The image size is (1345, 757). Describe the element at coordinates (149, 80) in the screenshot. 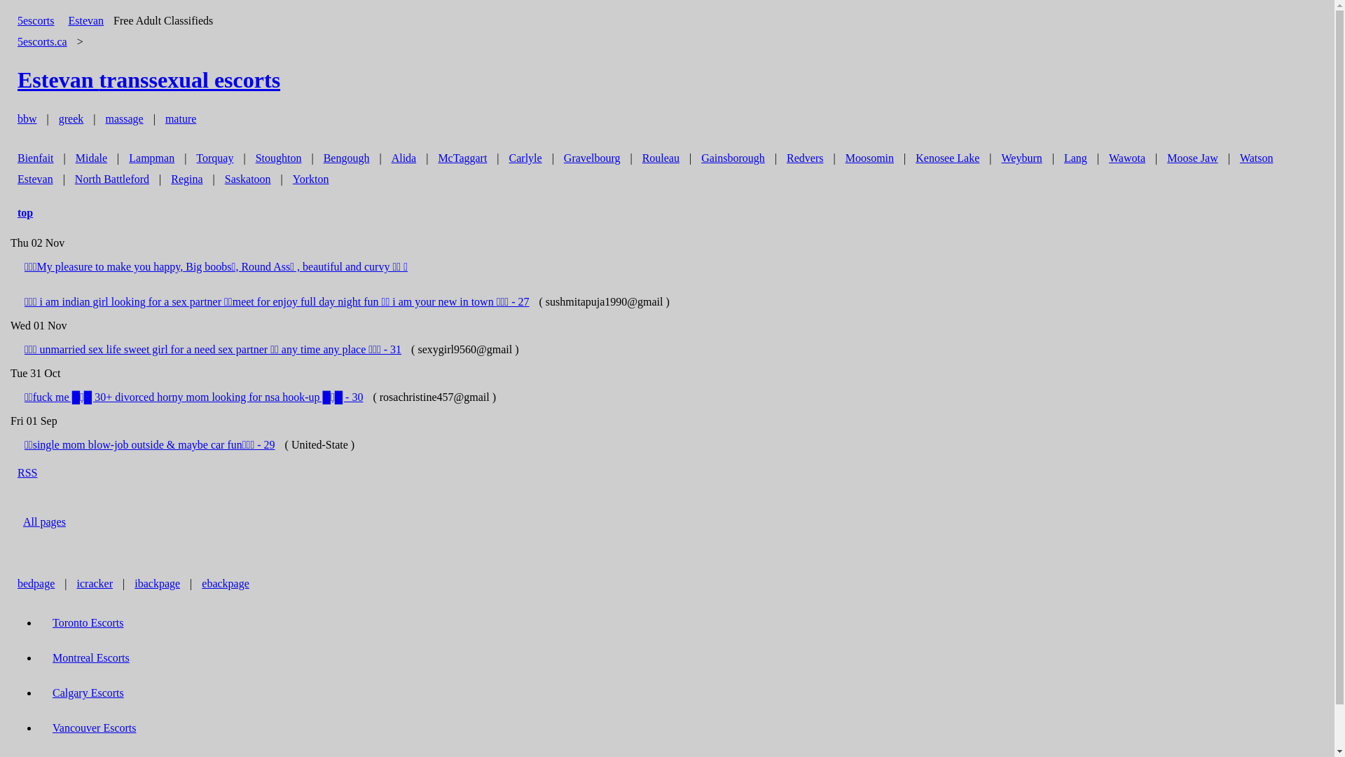

I see `Estevan transsexual escorts` at that location.